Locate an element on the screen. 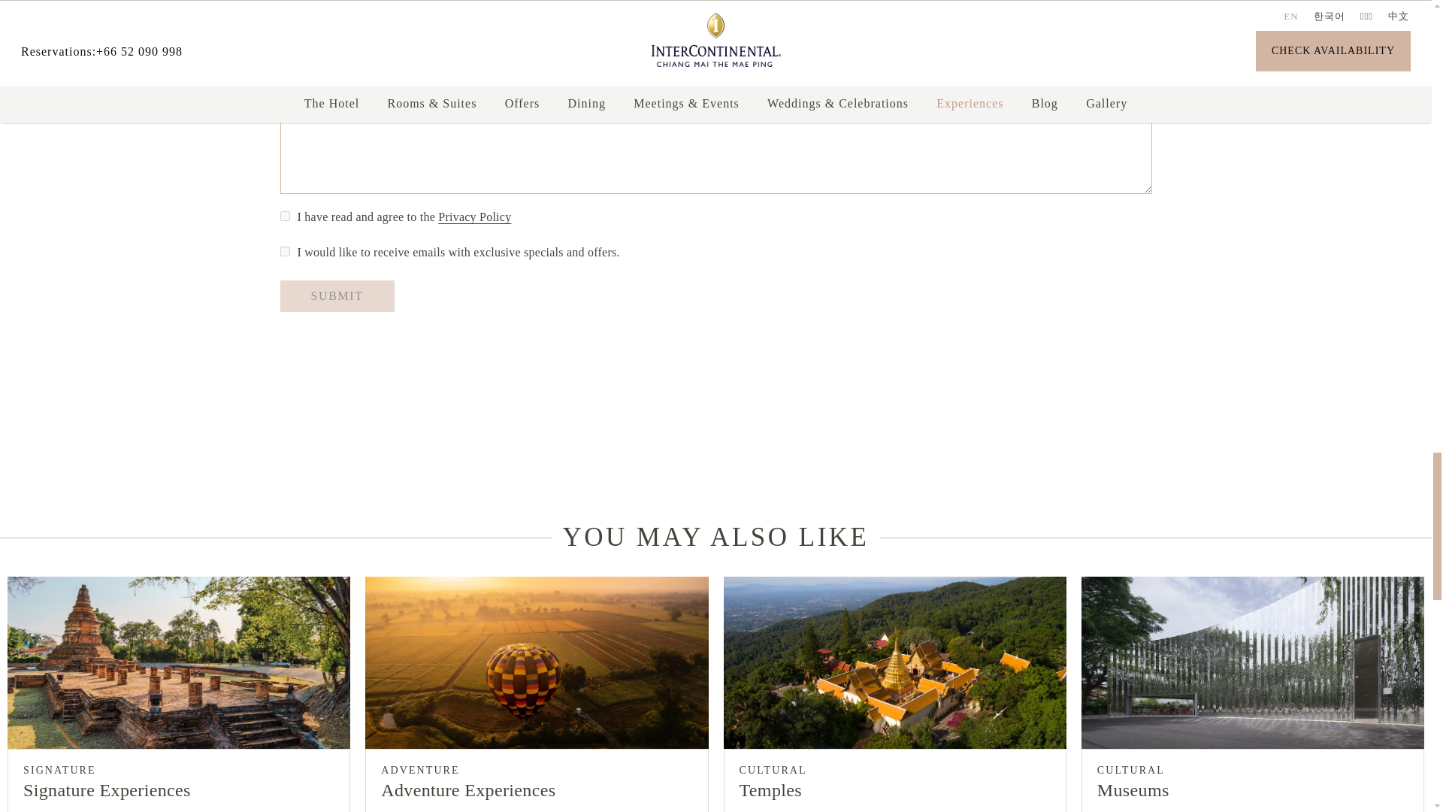 The height and width of the screenshot is (812, 1443). Subscribe is located at coordinates (284, 251).